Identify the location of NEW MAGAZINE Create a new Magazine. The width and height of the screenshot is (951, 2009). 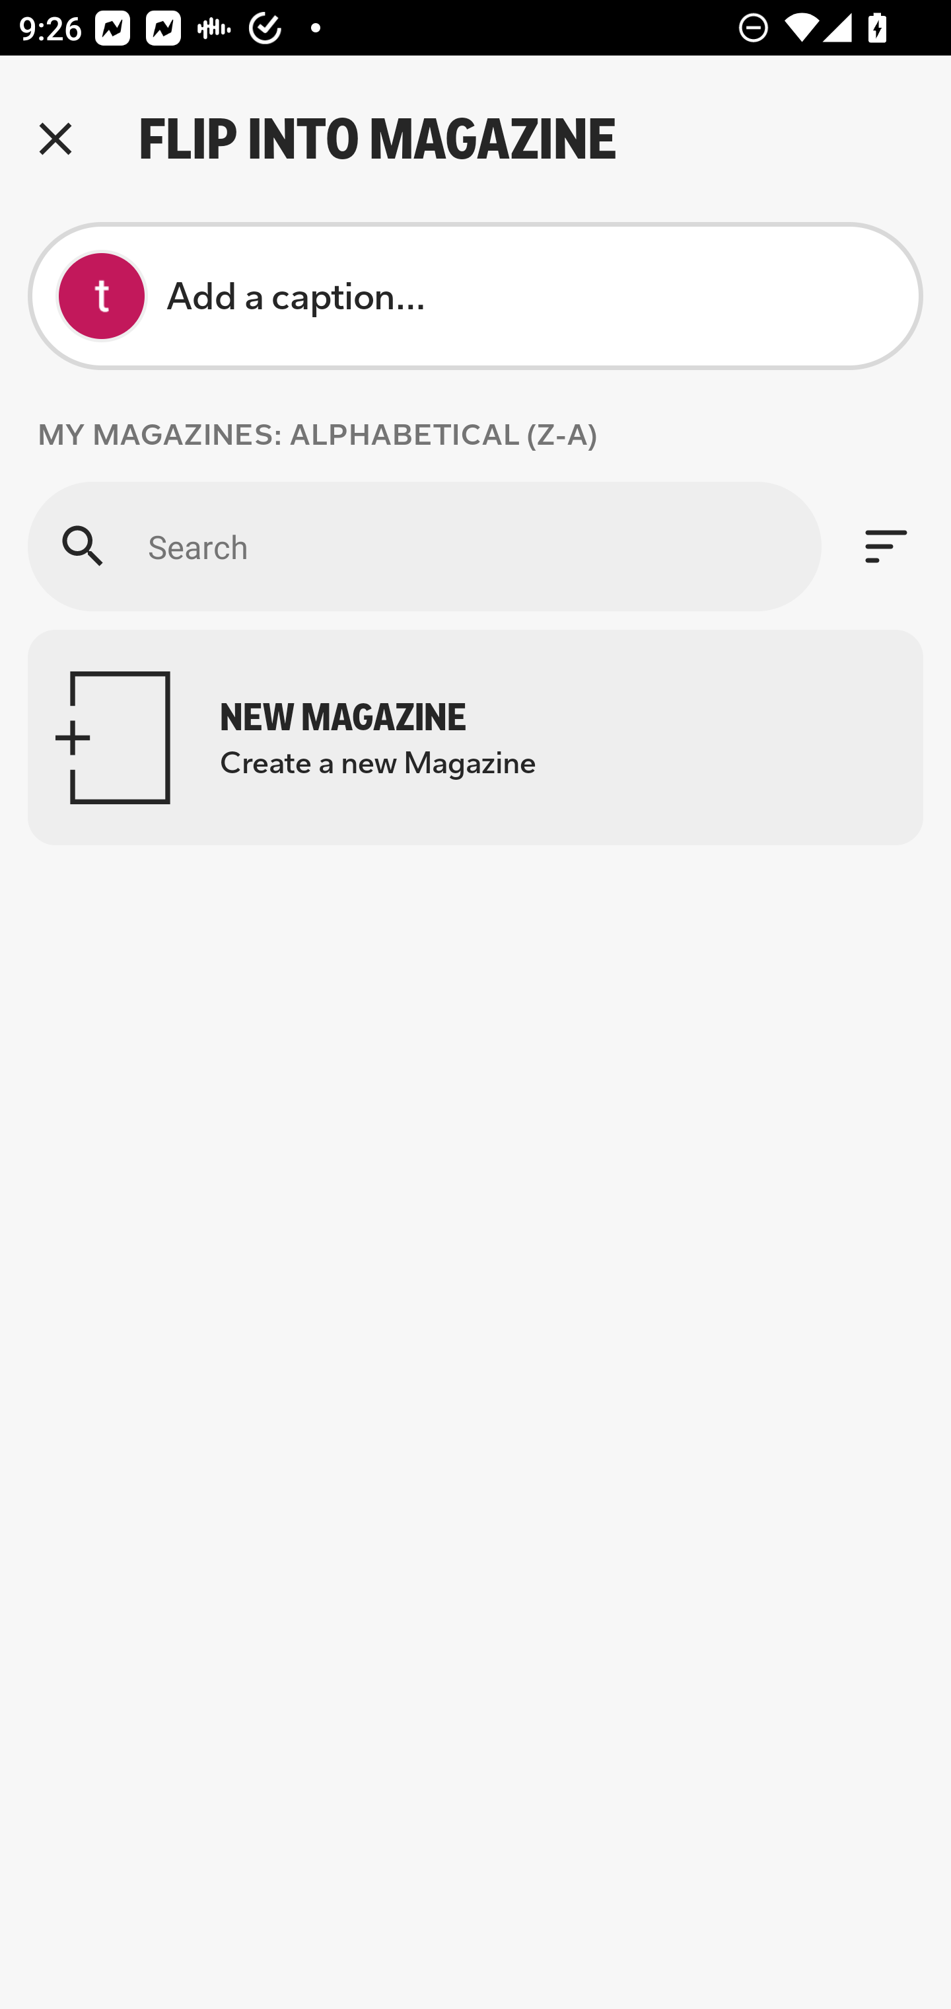
(475, 738).